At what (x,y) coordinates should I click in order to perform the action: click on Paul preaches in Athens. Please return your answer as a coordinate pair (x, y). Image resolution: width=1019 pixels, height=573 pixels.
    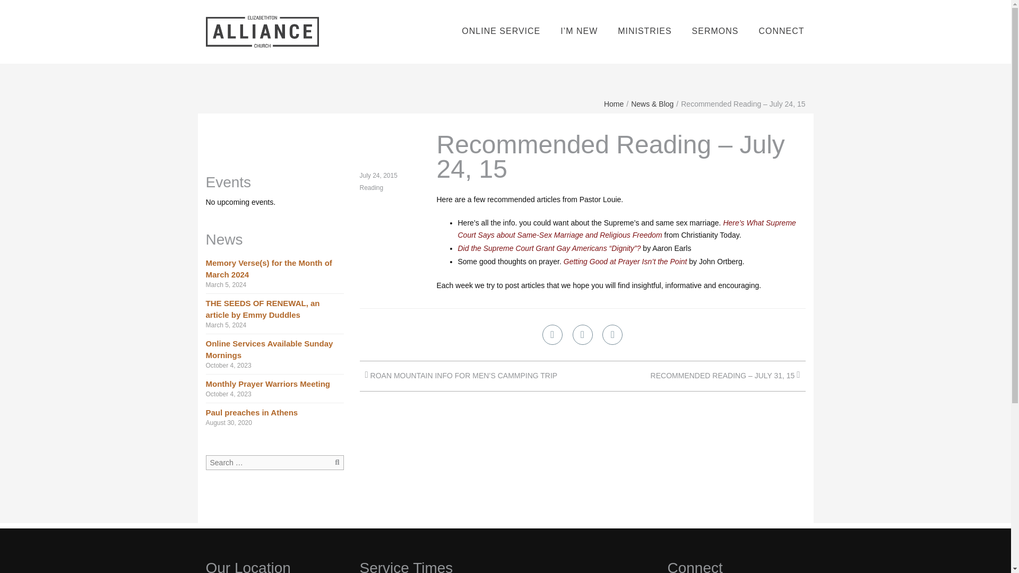
    Looking at the image, I should click on (252, 412).